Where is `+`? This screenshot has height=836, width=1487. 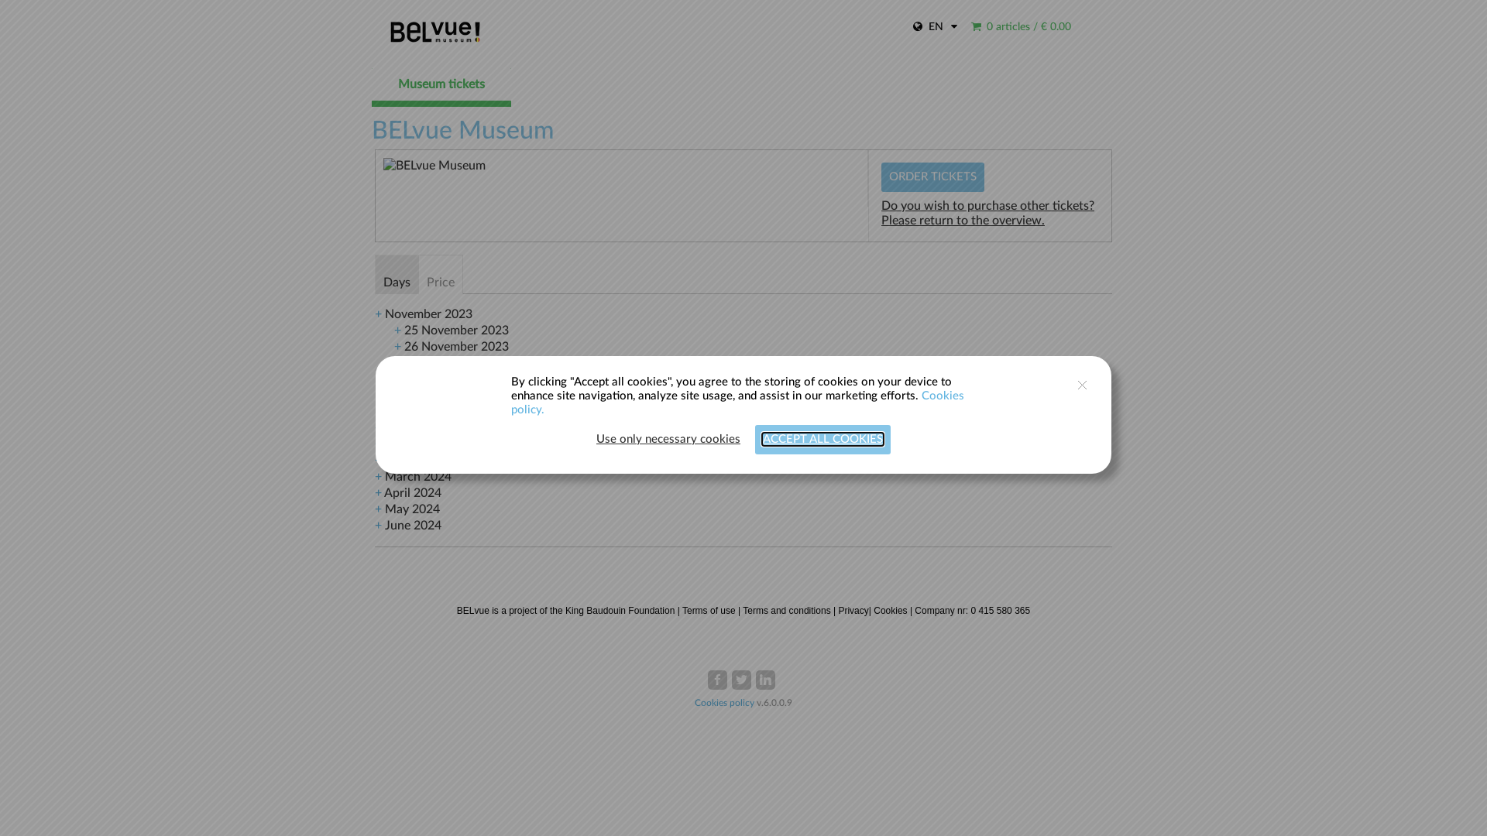
+ is located at coordinates (397, 331).